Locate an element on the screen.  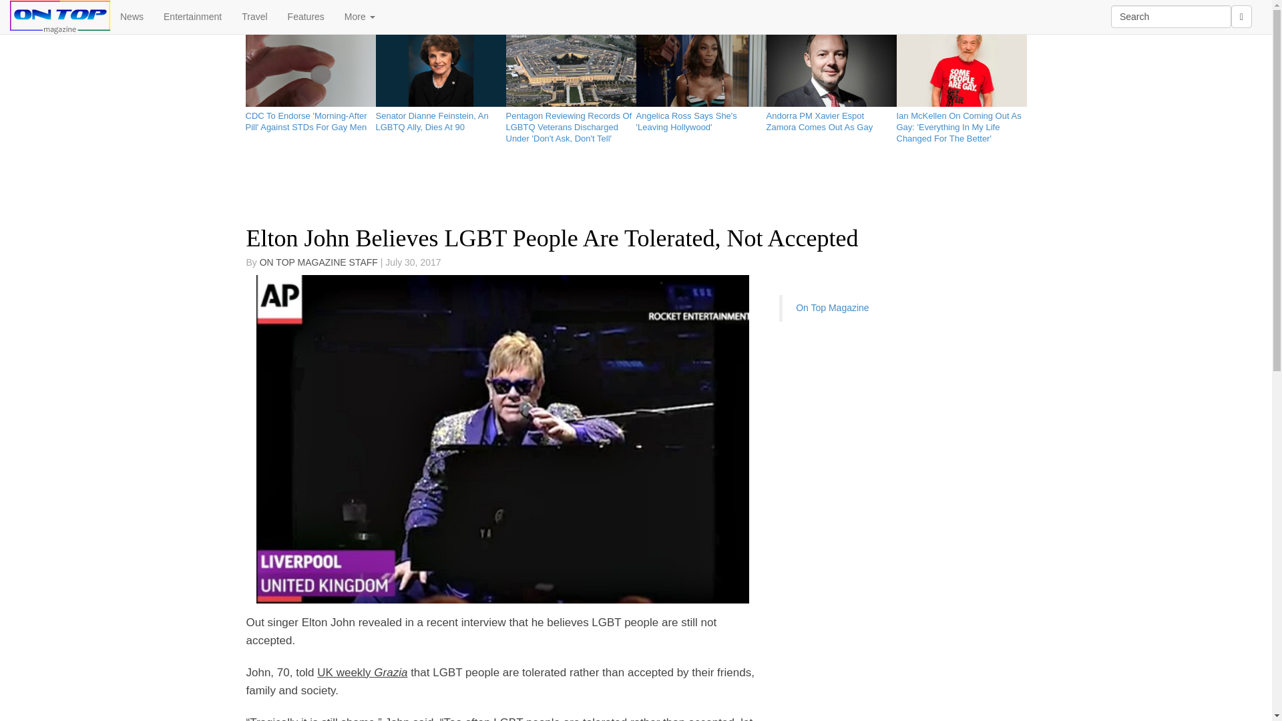
Travel is located at coordinates (254, 16).